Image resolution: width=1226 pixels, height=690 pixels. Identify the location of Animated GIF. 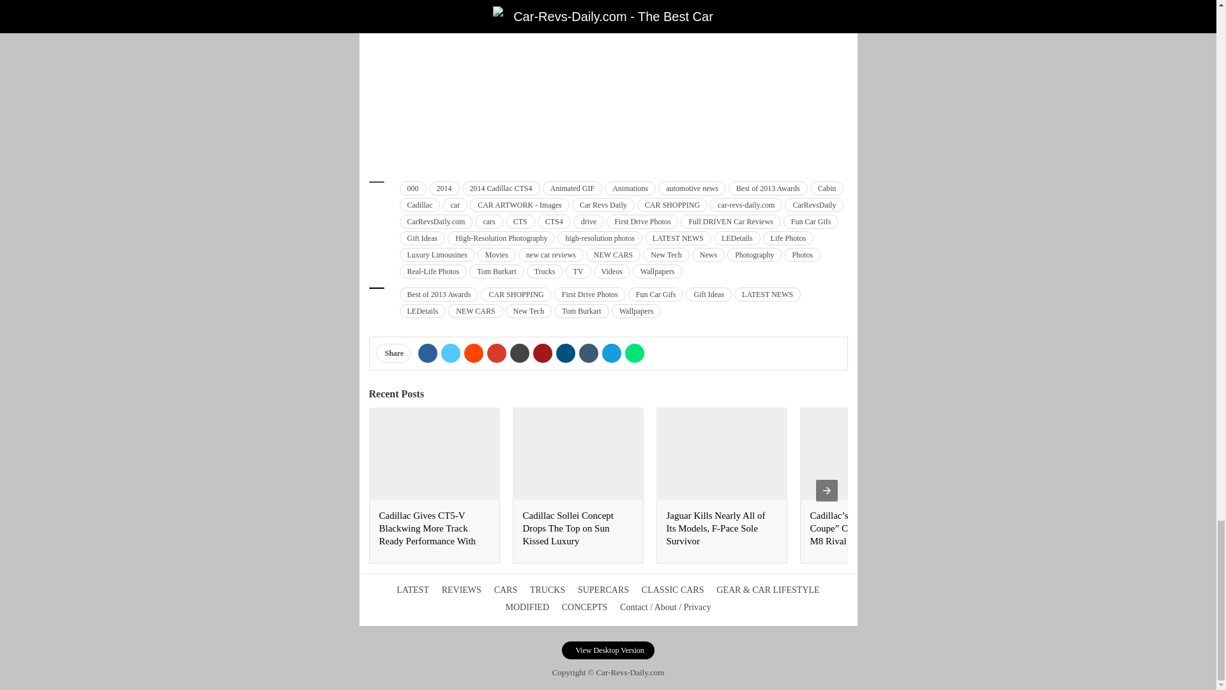
(573, 188).